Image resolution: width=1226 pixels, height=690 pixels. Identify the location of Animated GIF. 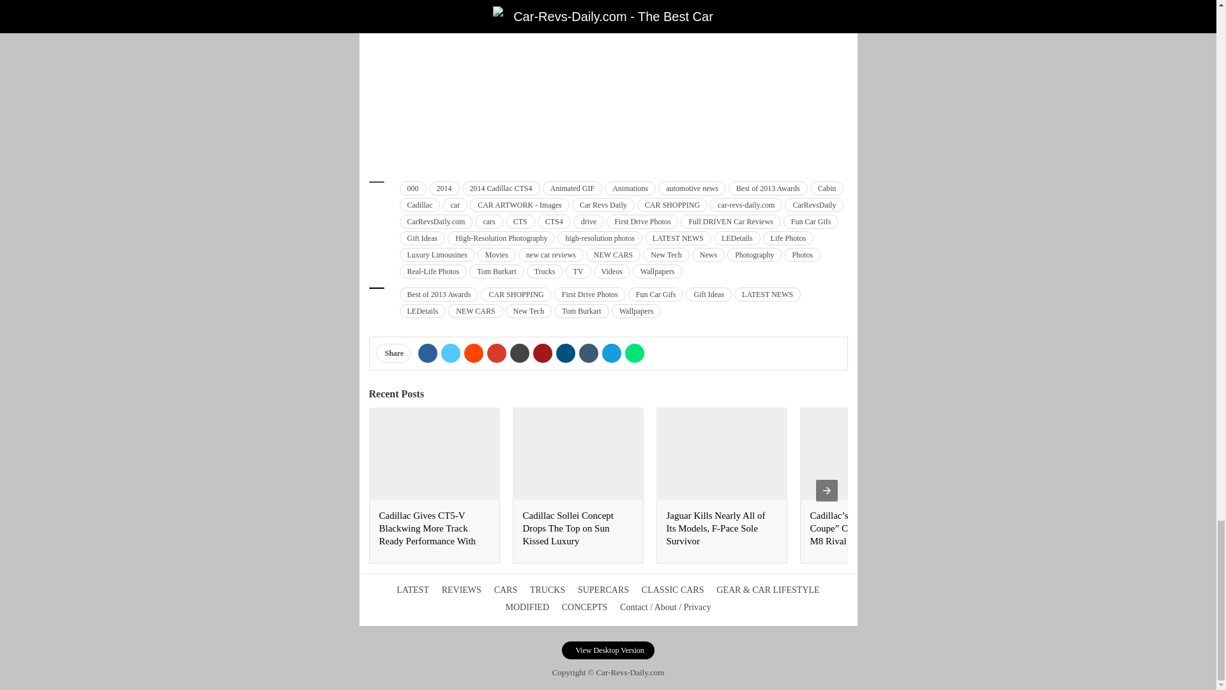
(573, 188).